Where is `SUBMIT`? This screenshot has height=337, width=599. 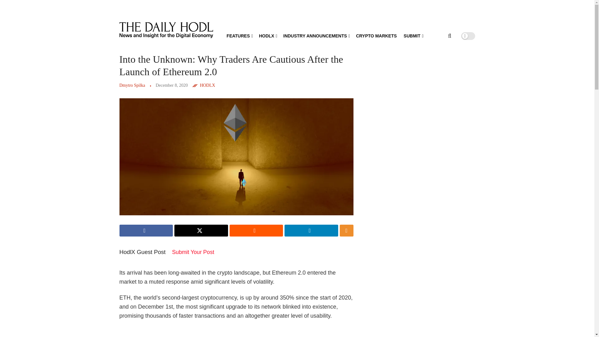
SUBMIT is located at coordinates (413, 36).